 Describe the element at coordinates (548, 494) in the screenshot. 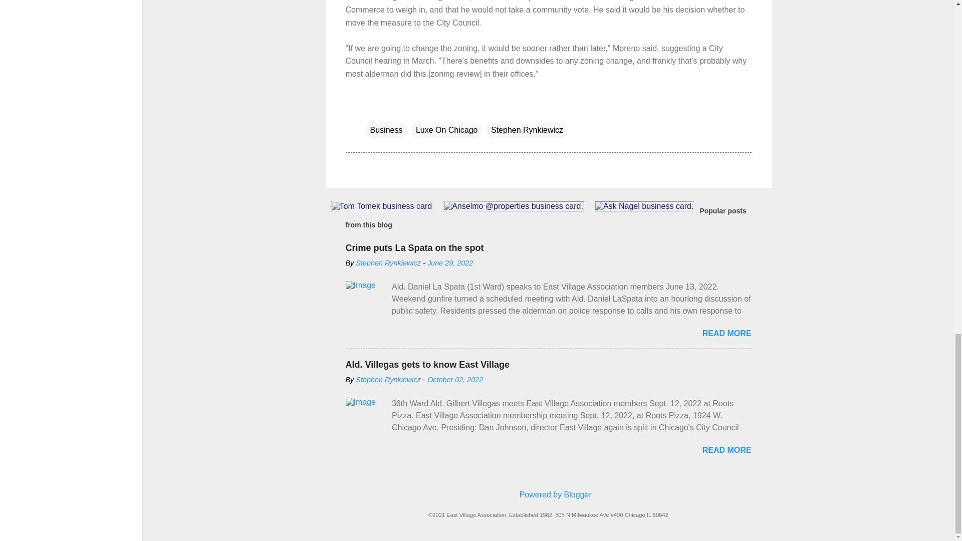

I see `Powered by Blogger` at that location.